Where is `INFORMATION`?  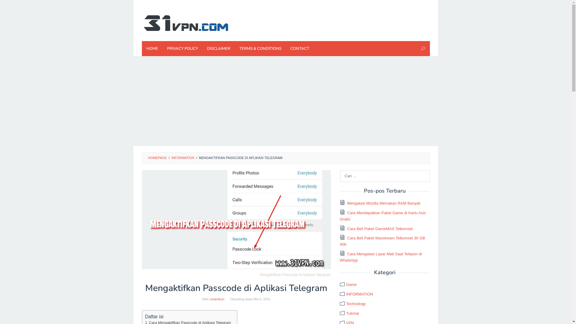
INFORMATION is located at coordinates (183, 158).